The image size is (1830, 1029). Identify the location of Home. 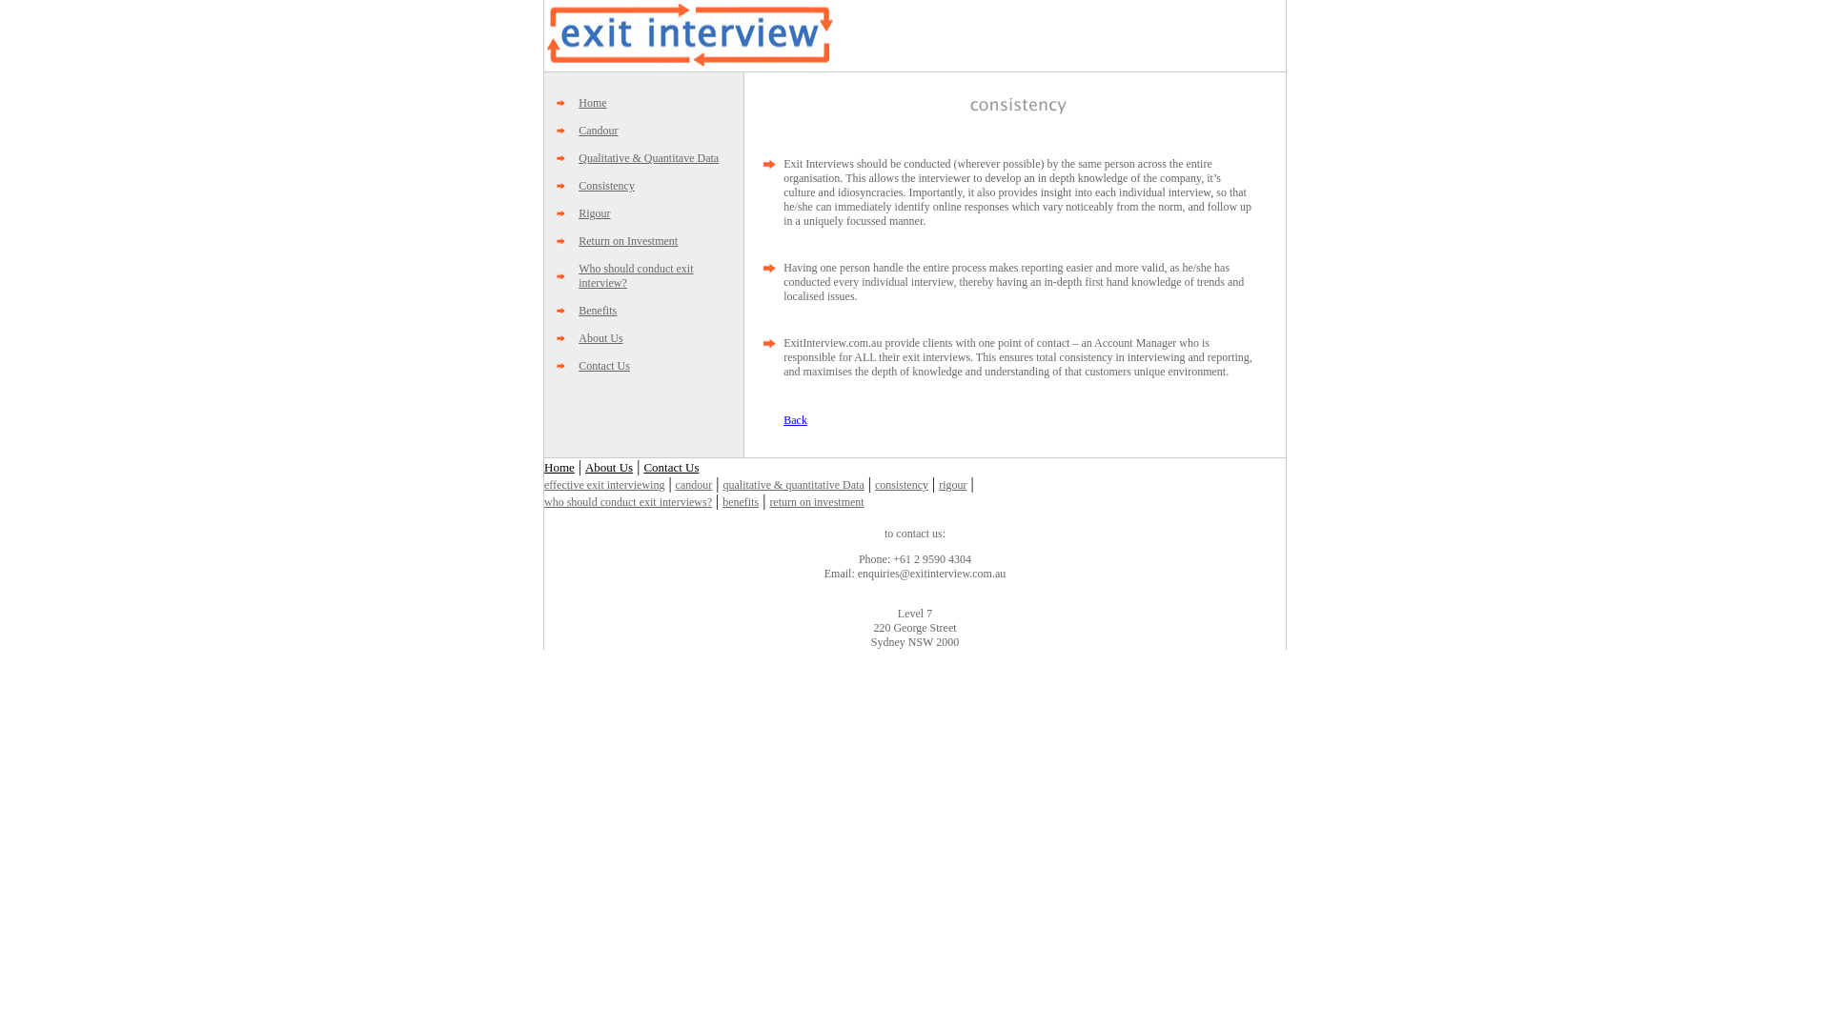
(559, 467).